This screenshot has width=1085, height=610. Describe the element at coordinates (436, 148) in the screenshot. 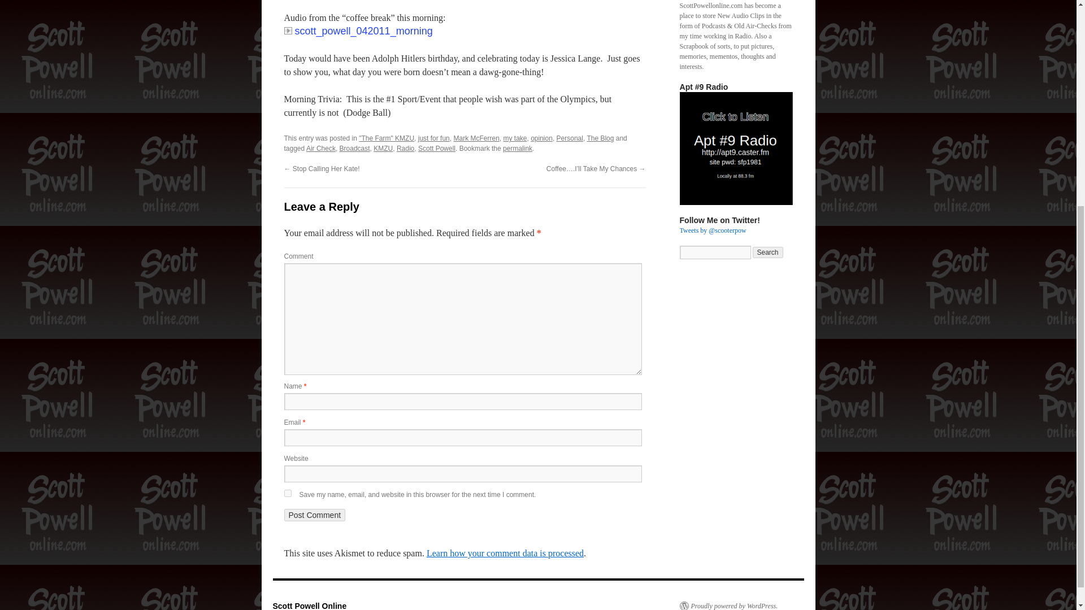

I see `Scott Powell` at that location.